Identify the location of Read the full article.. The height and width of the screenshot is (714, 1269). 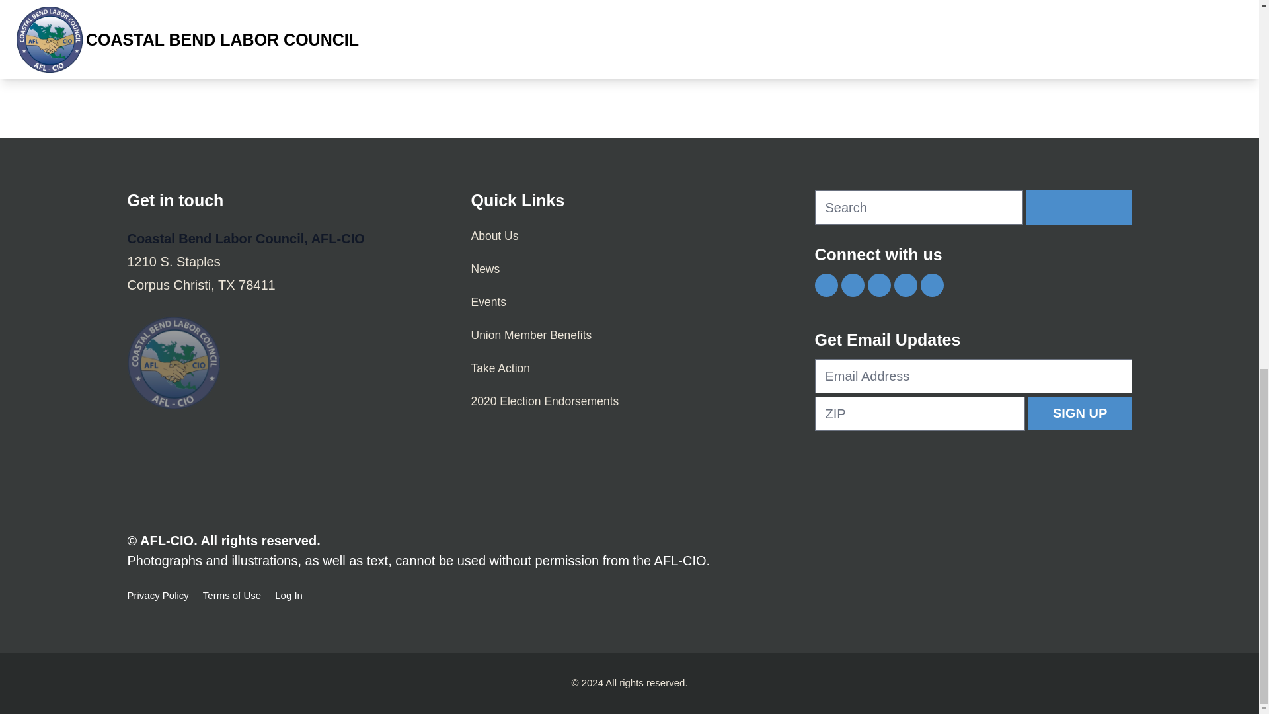
(453, 73).